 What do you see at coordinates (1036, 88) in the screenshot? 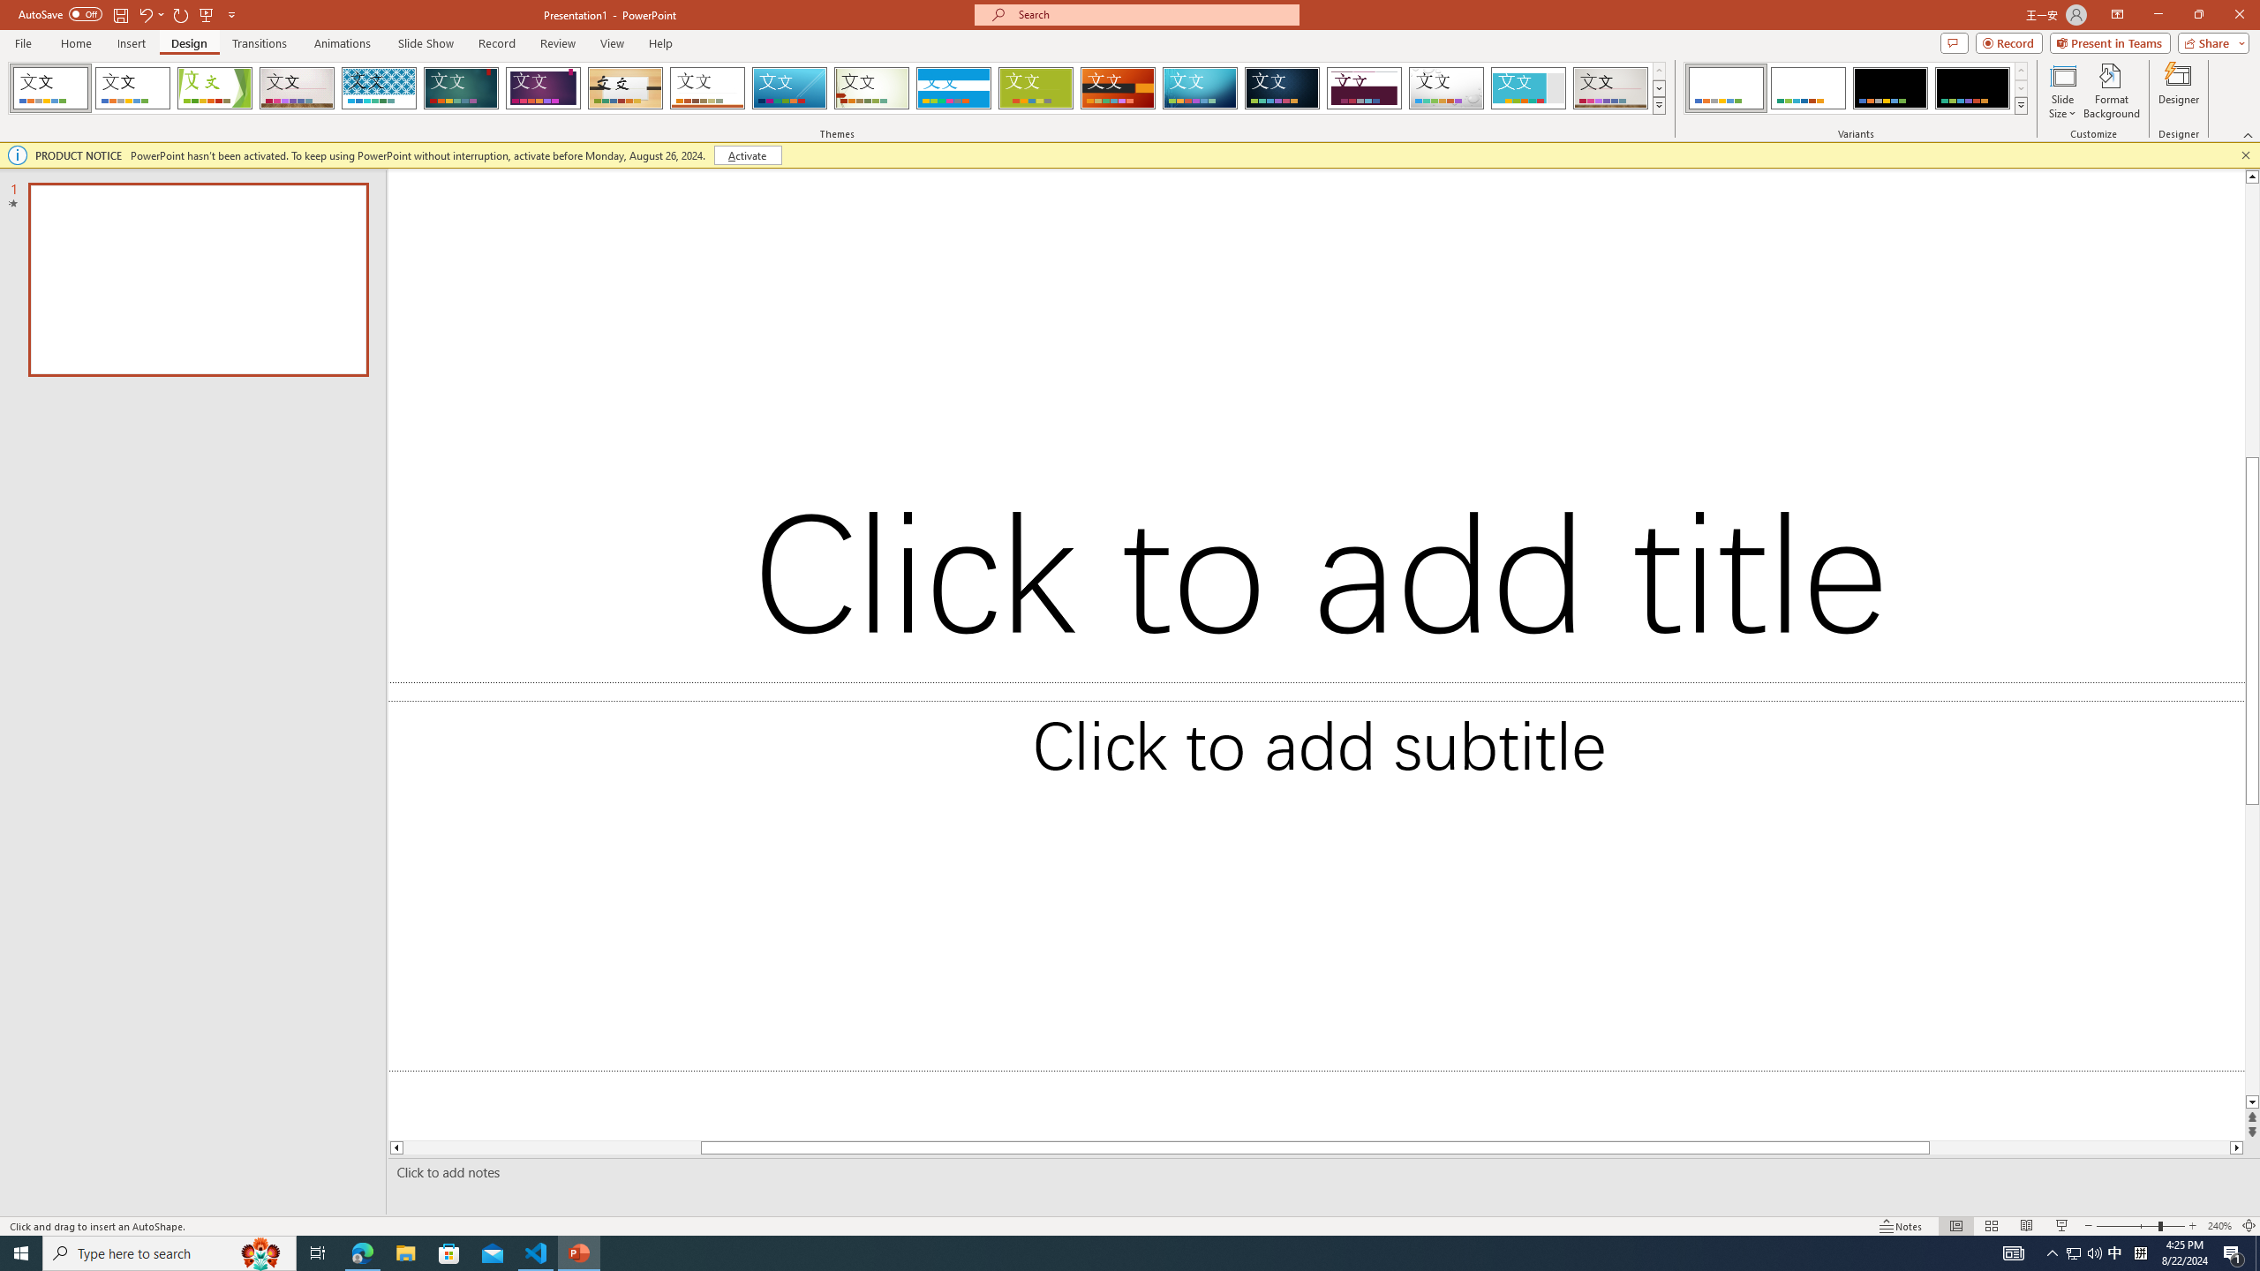
I see `Basis` at bounding box center [1036, 88].